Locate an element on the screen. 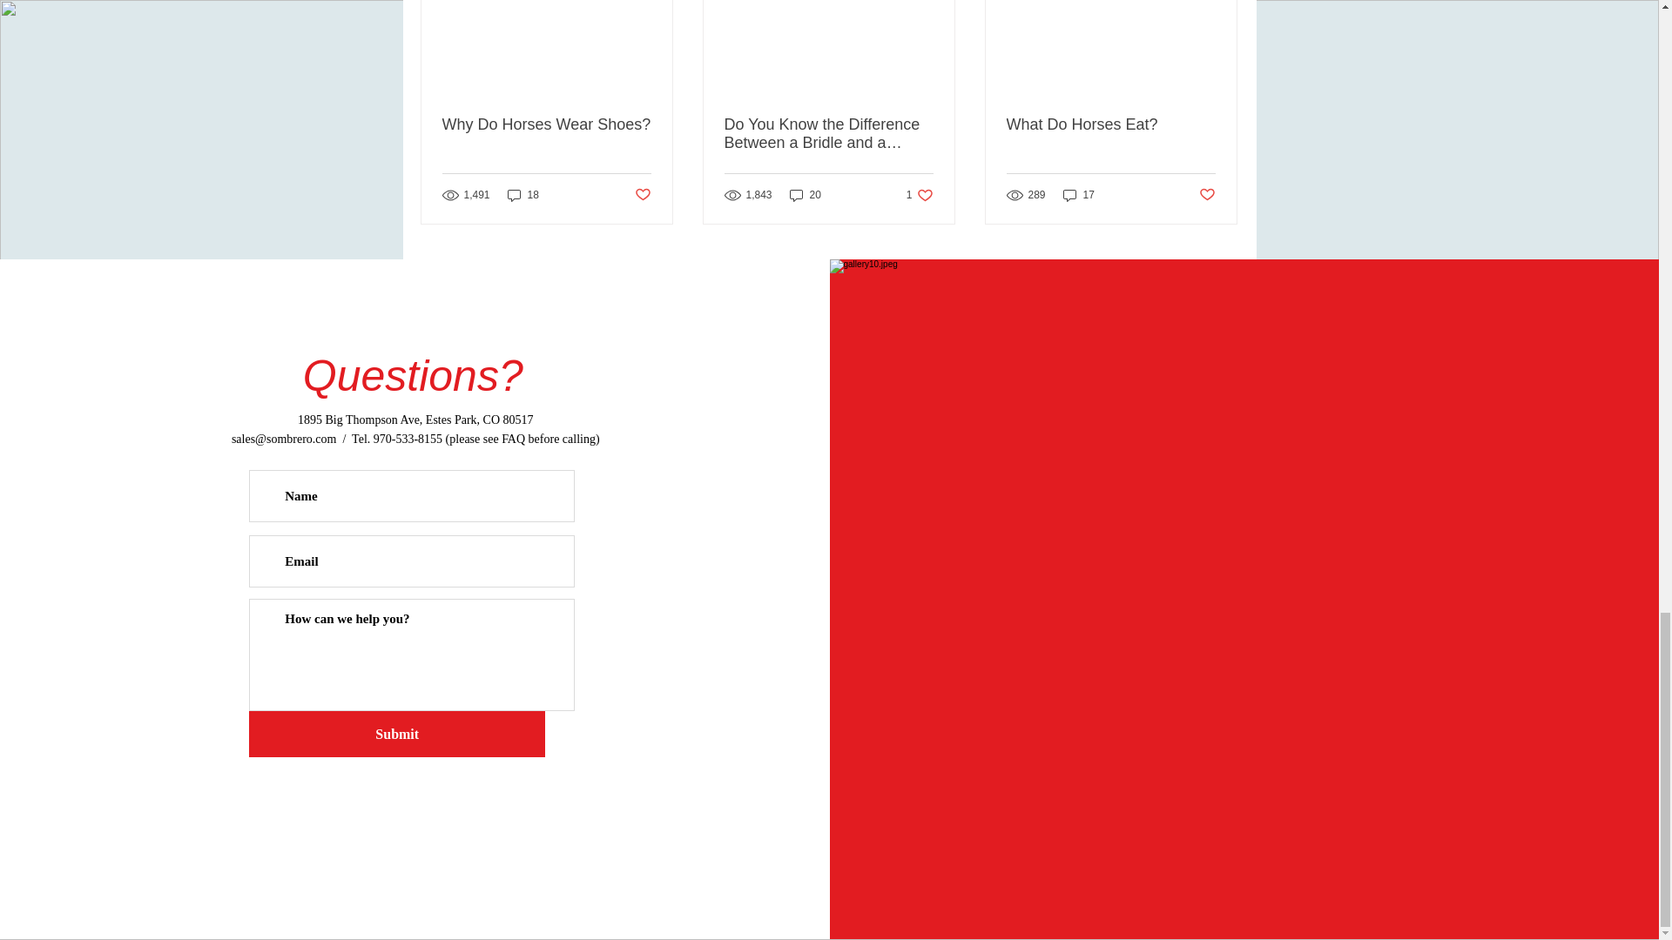 The width and height of the screenshot is (1672, 940). Why Do Horses Wear Shoes? is located at coordinates (547, 124).